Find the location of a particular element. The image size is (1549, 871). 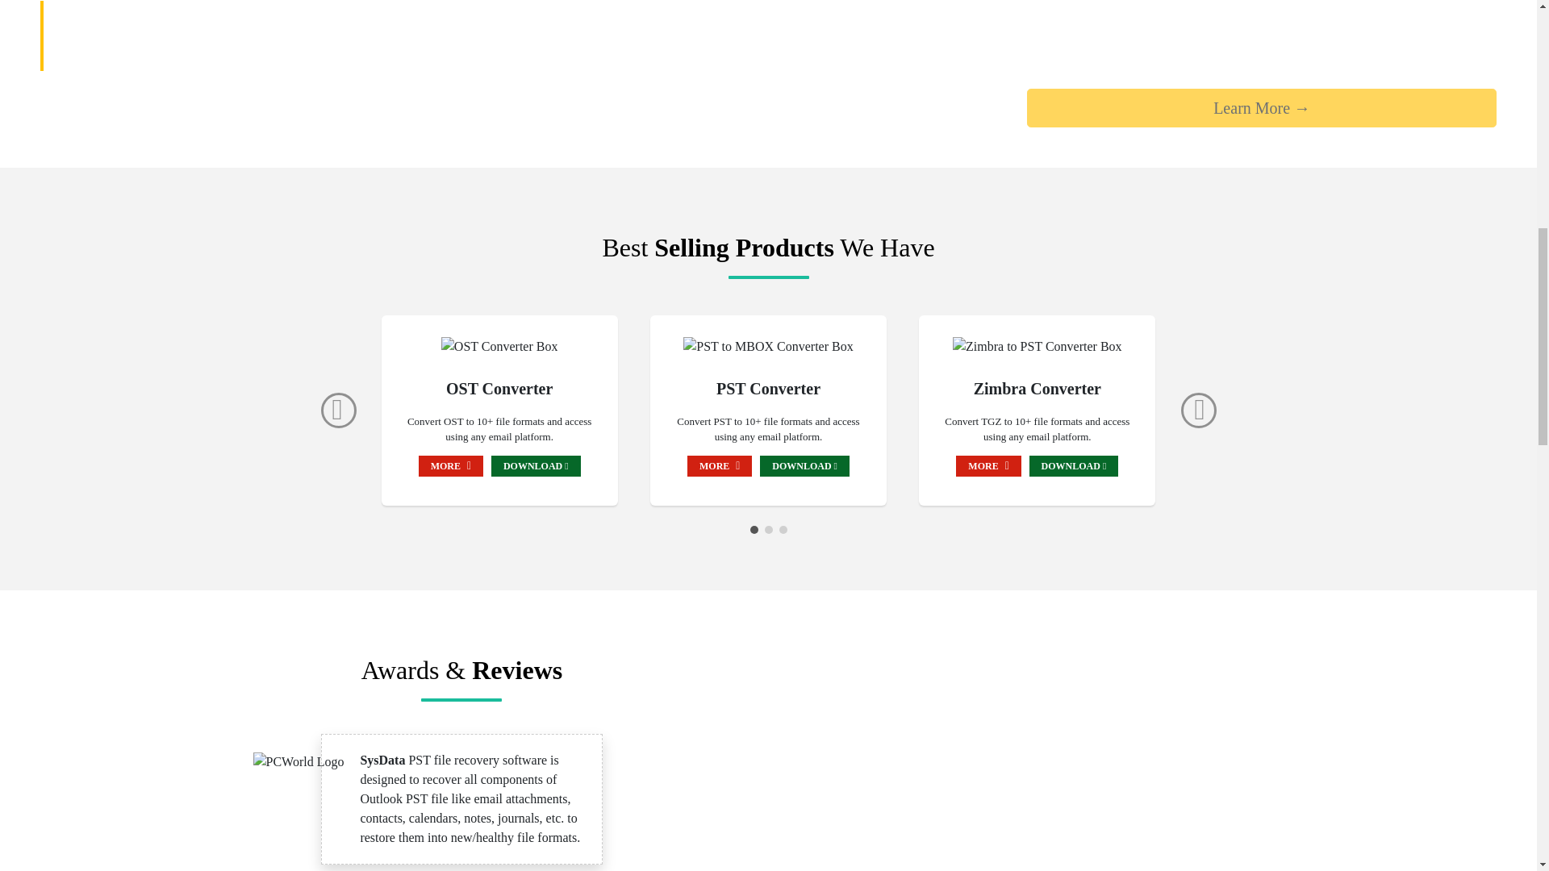

DOWNLOAD is located at coordinates (804, 465).